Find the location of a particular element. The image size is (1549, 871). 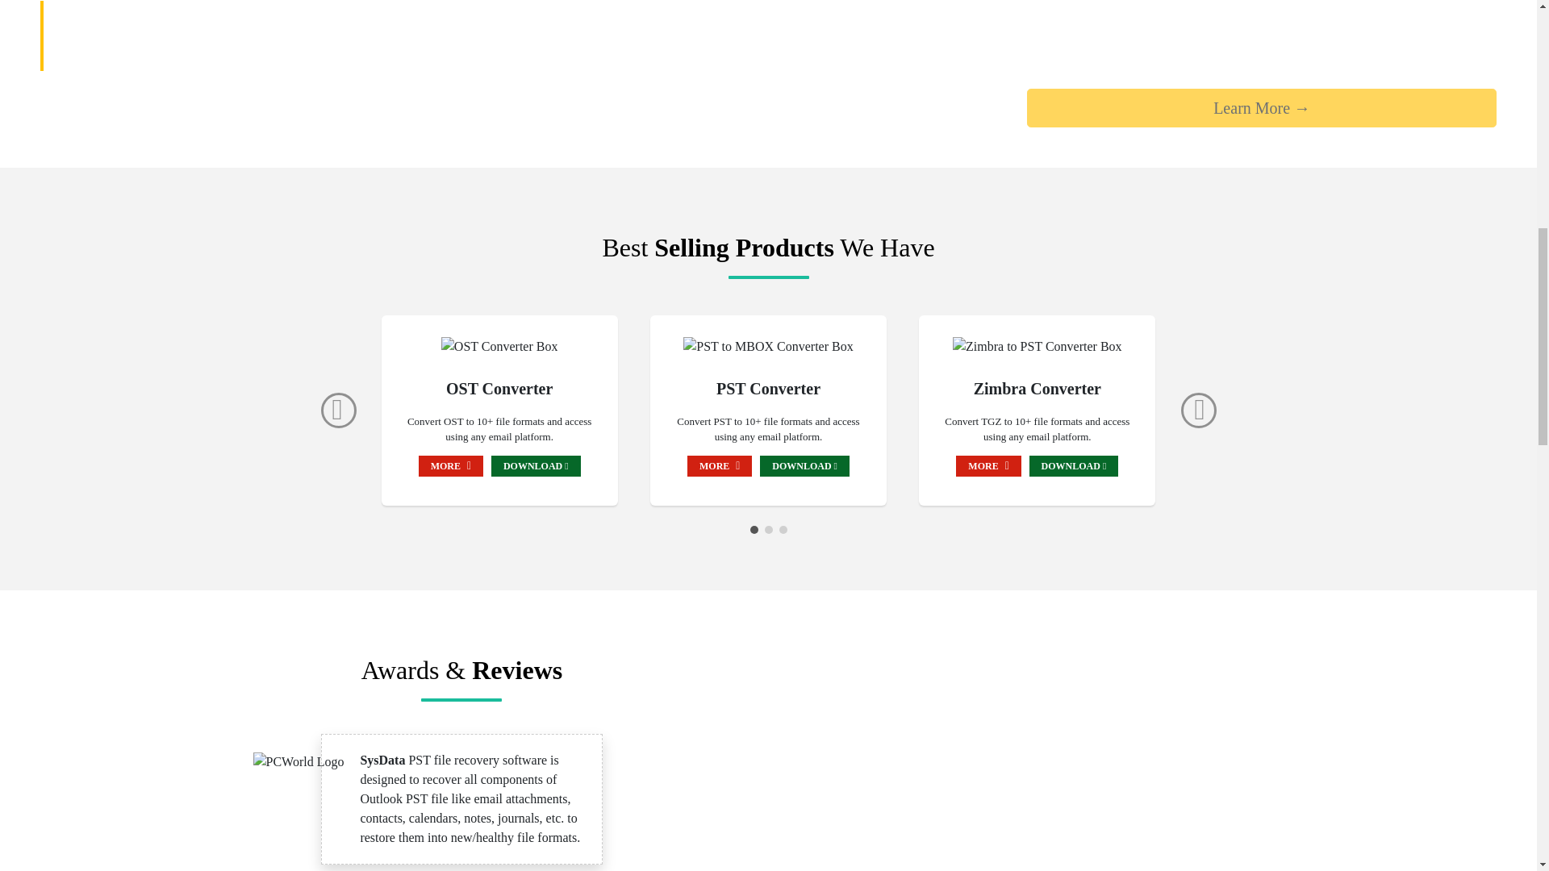

DOWNLOAD is located at coordinates (804, 465).